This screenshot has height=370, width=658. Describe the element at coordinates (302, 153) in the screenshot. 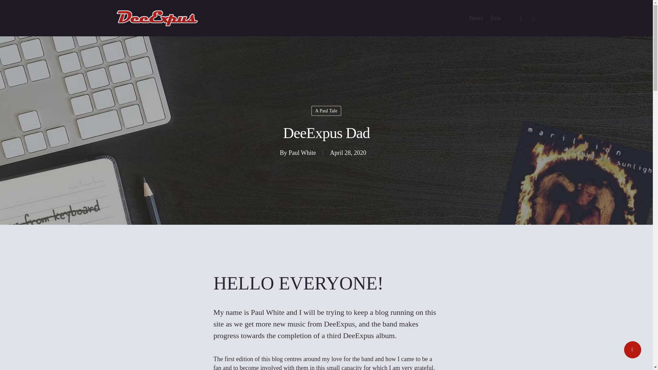

I see `Posts by Paul White` at that location.